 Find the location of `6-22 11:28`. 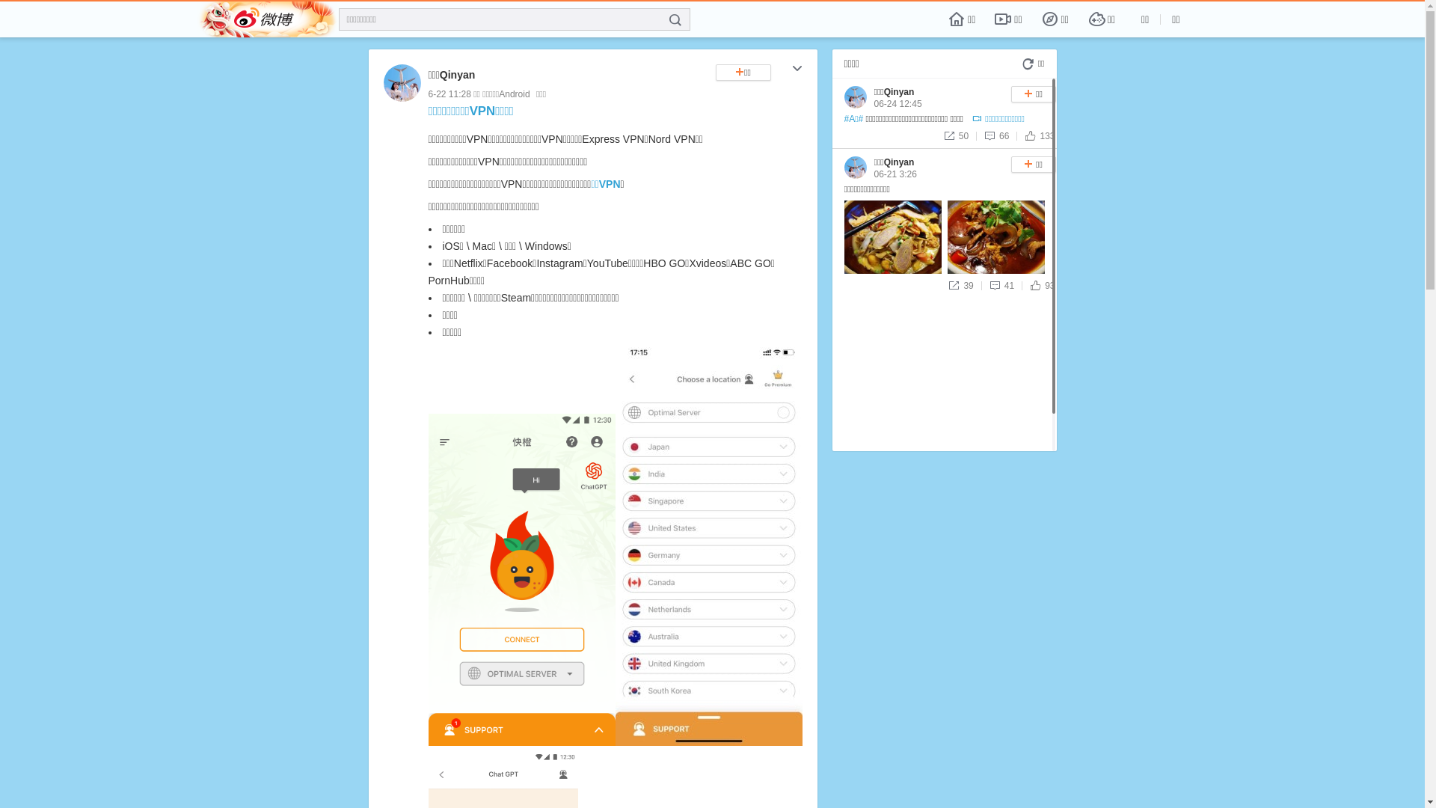

6-22 11:28 is located at coordinates (449, 94).